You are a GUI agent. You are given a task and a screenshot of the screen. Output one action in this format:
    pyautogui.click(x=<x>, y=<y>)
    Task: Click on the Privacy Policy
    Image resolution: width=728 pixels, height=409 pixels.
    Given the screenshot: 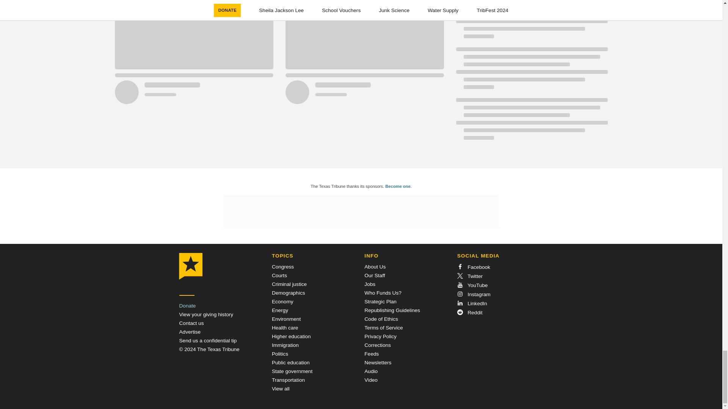 What is the action you would take?
    pyautogui.click(x=381, y=336)
    